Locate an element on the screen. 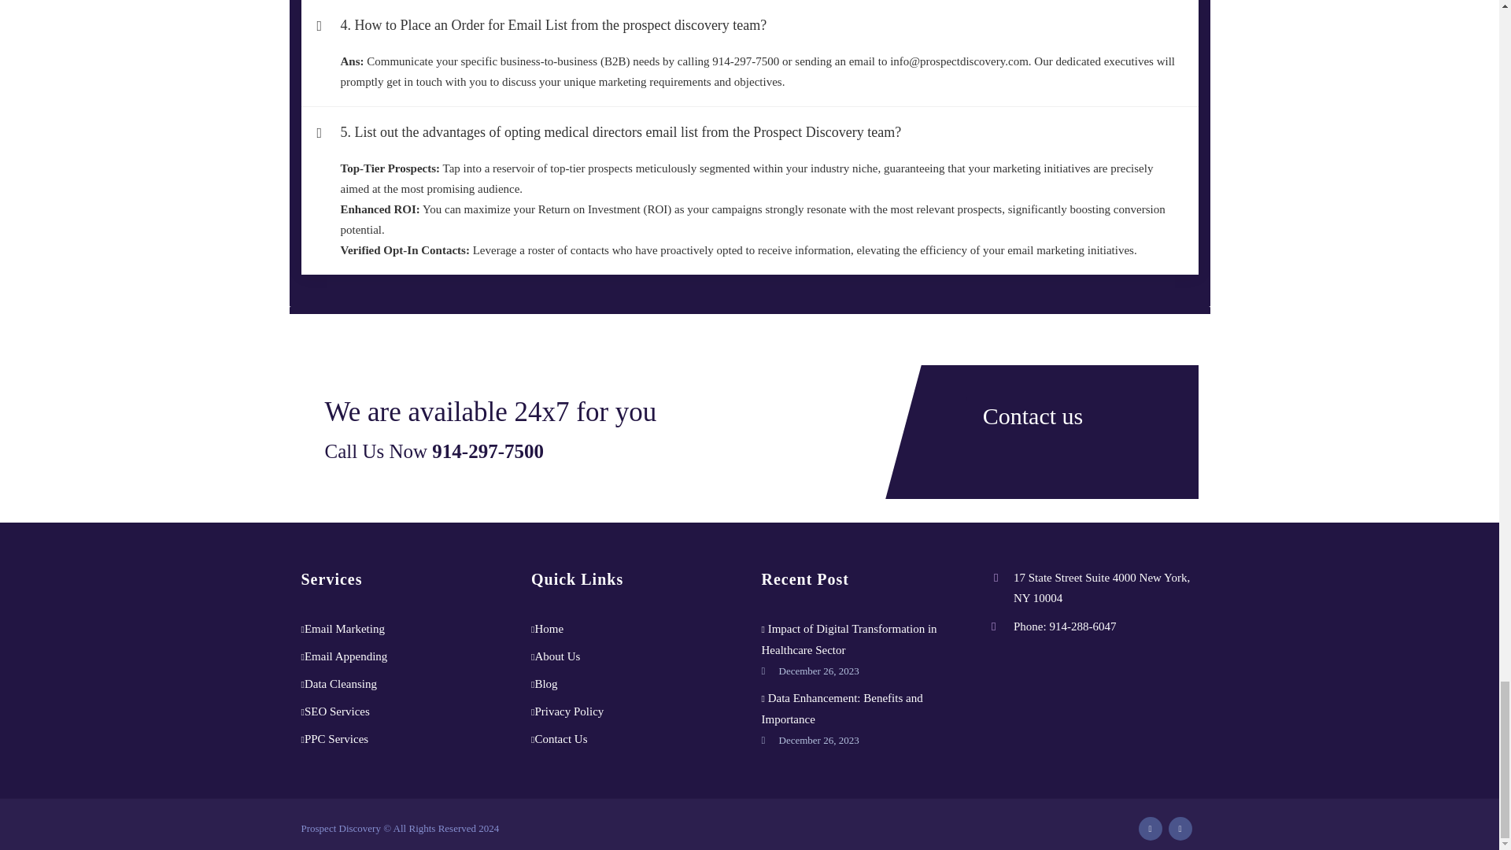 Image resolution: width=1511 pixels, height=850 pixels. Data Enhancement: Benefits and Importance is located at coordinates (842, 708).